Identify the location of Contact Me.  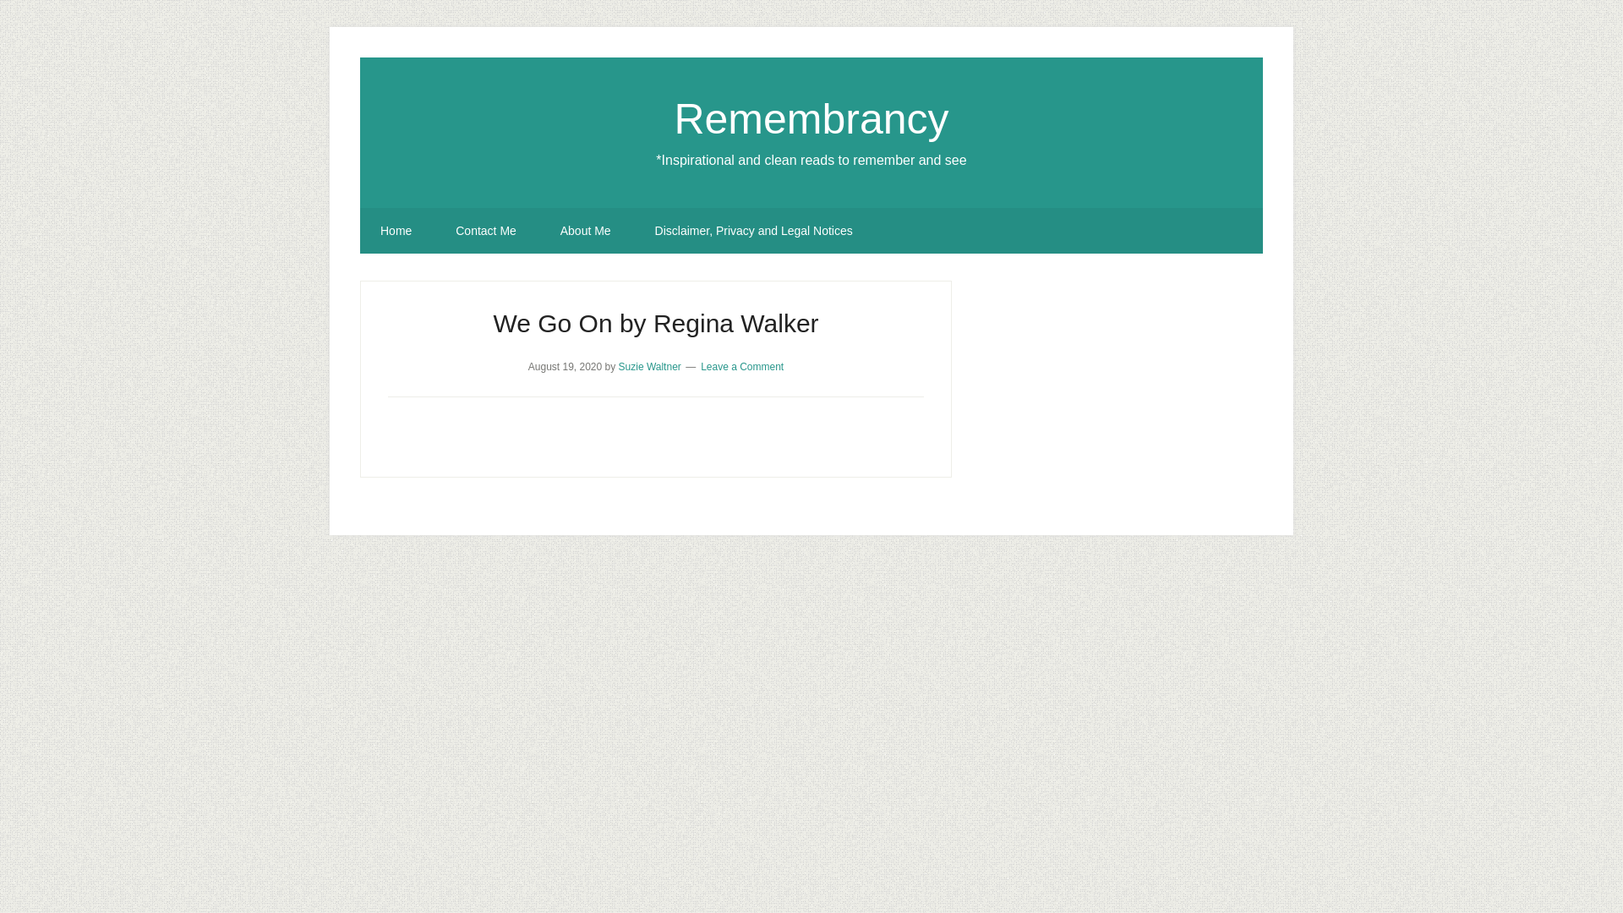
(485, 231).